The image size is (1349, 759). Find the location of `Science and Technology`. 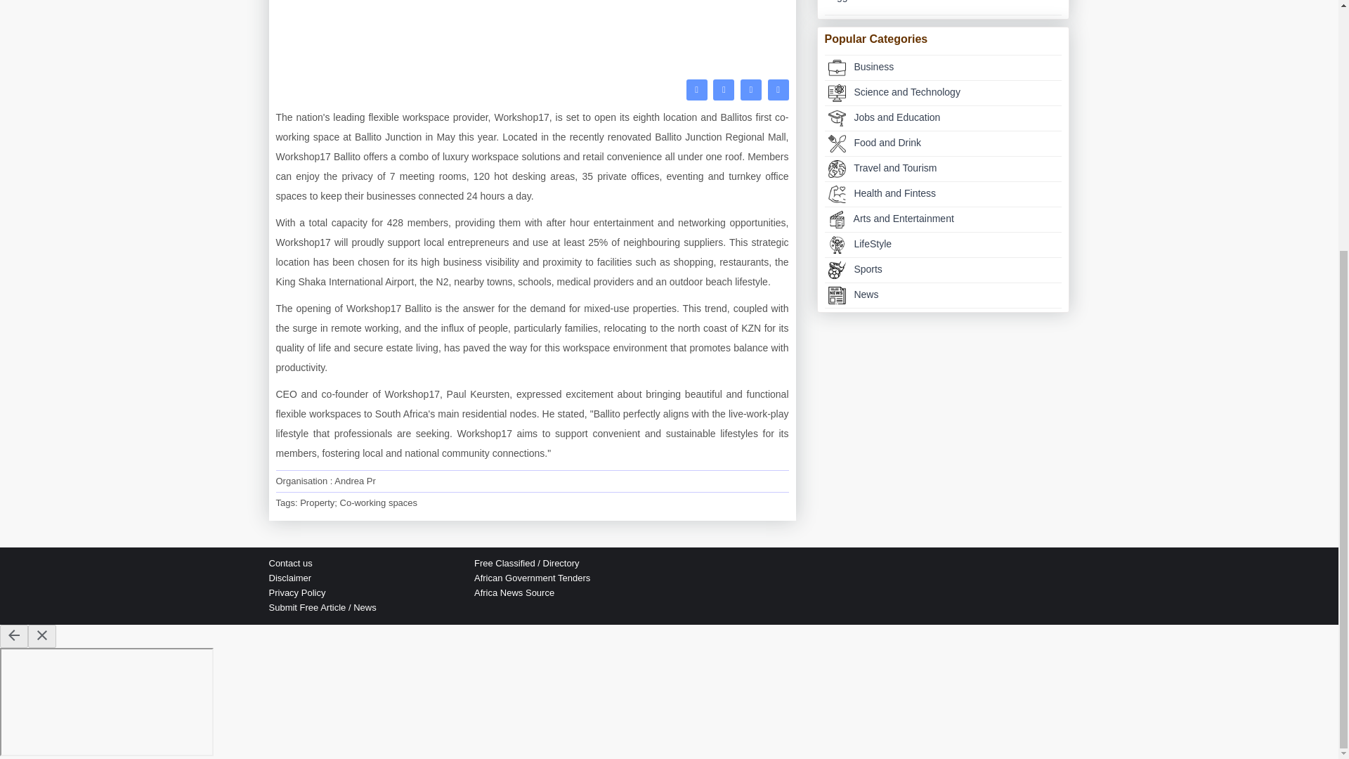

Science and Technology is located at coordinates (836, 93).